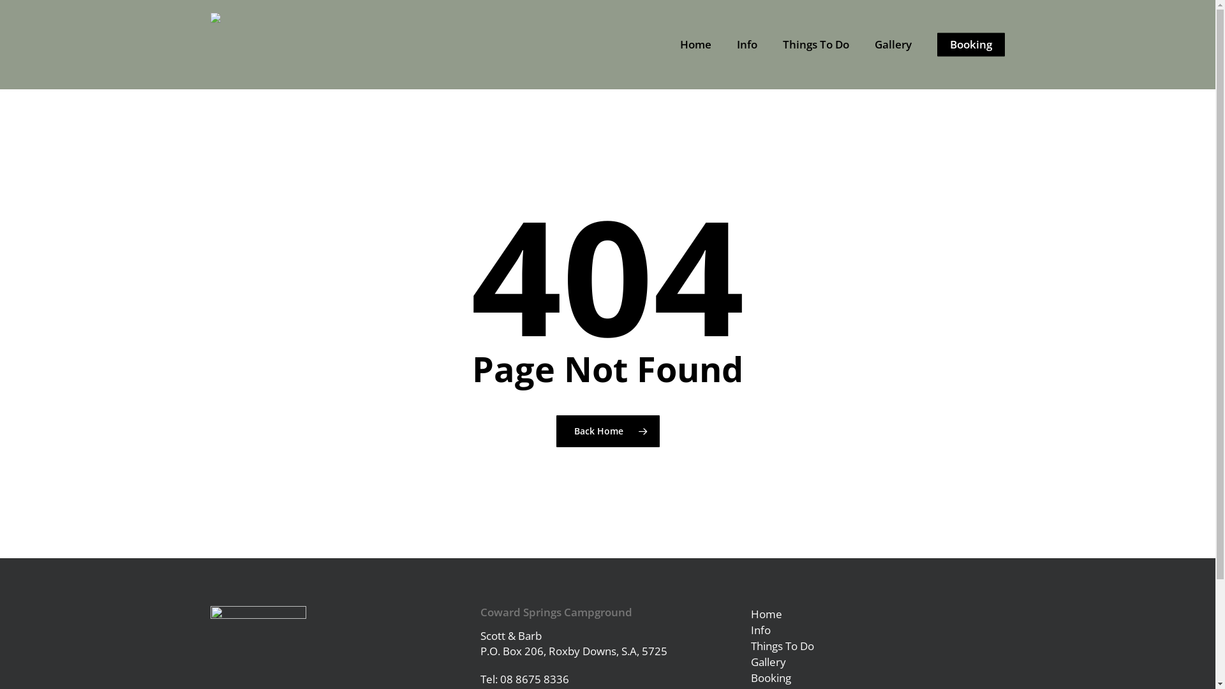 This screenshot has width=1225, height=689. I want to click on Back Home, so click(608, 431).